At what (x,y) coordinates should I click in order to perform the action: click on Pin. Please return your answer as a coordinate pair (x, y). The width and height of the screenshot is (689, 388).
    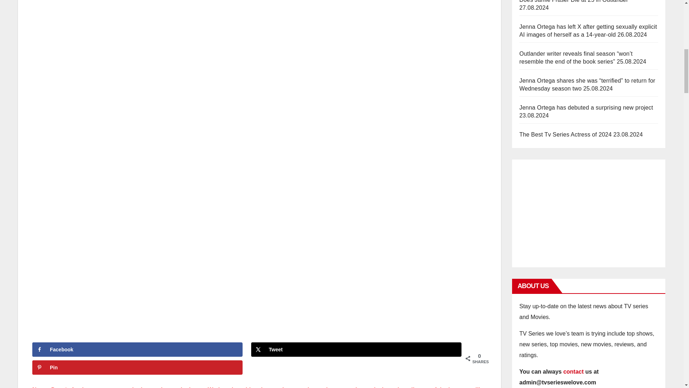
    Looking at the image, I should click on (137, 368).